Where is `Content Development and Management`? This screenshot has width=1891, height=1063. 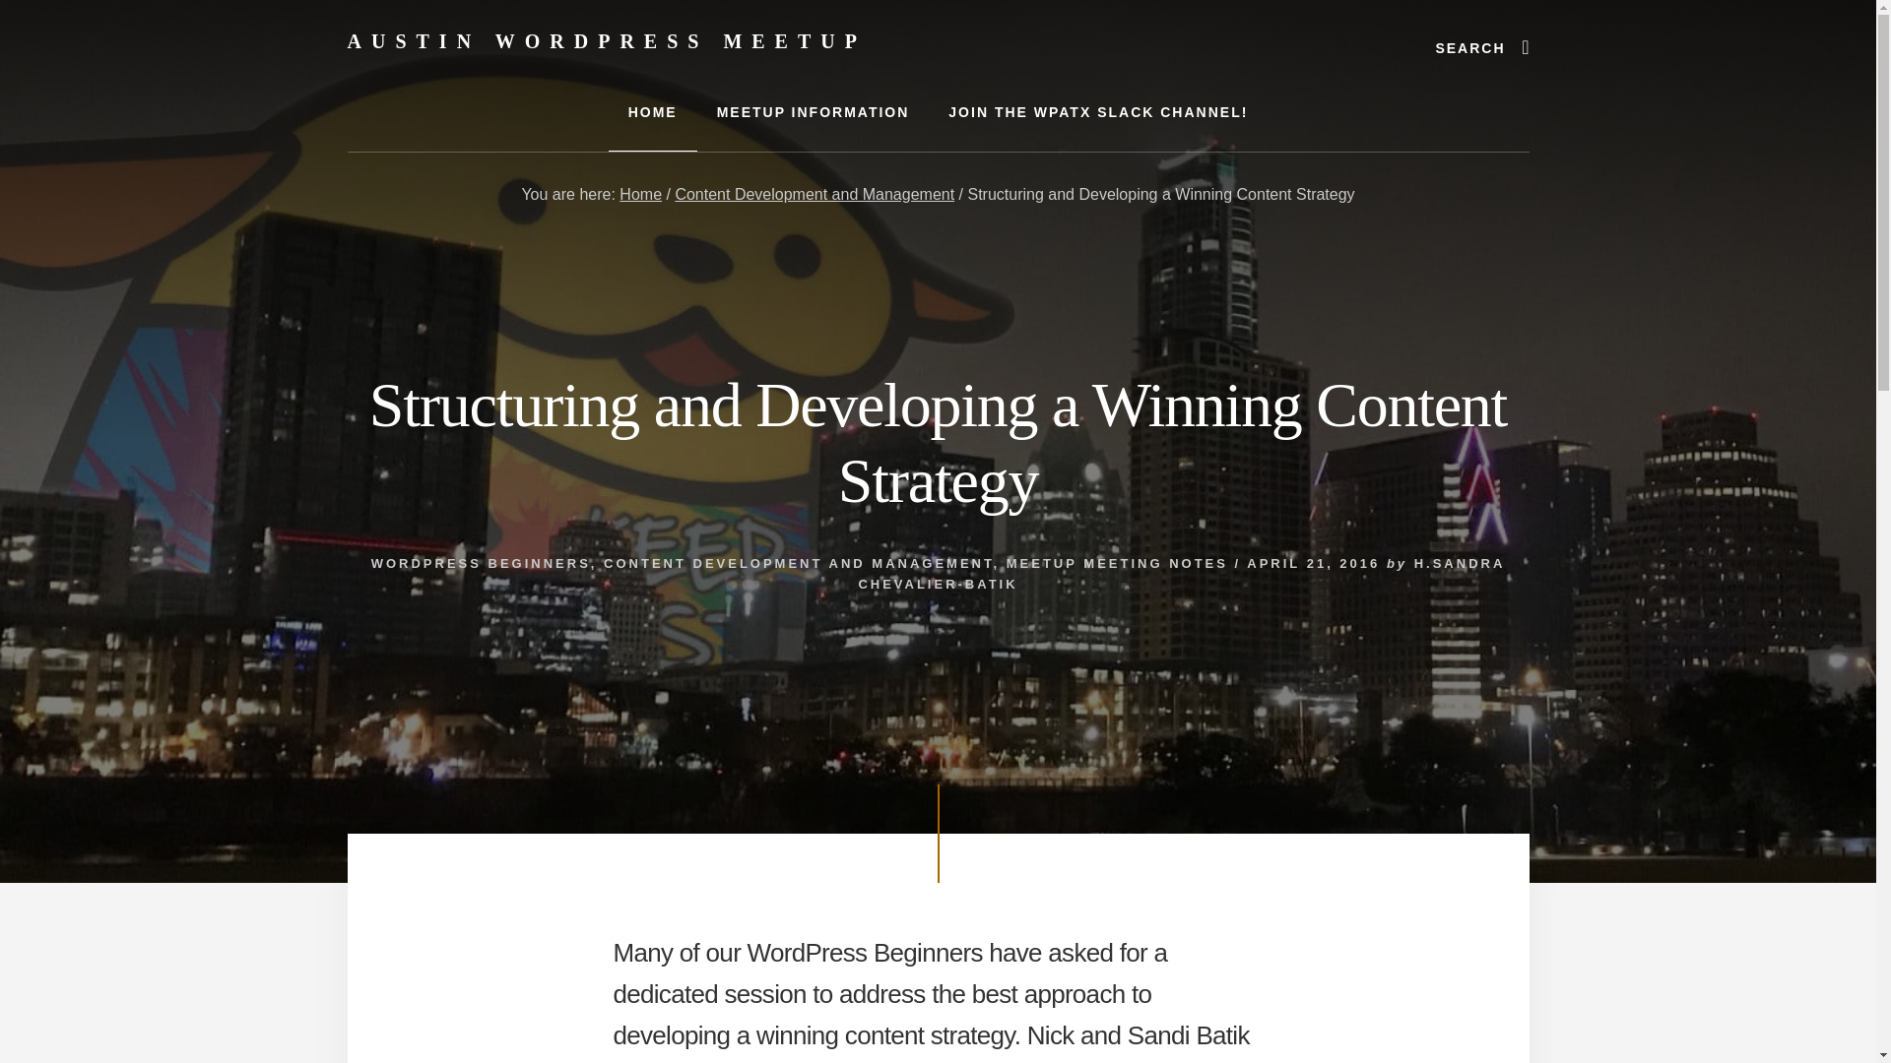
Content Development and Management is located at coordinates (815, 195).